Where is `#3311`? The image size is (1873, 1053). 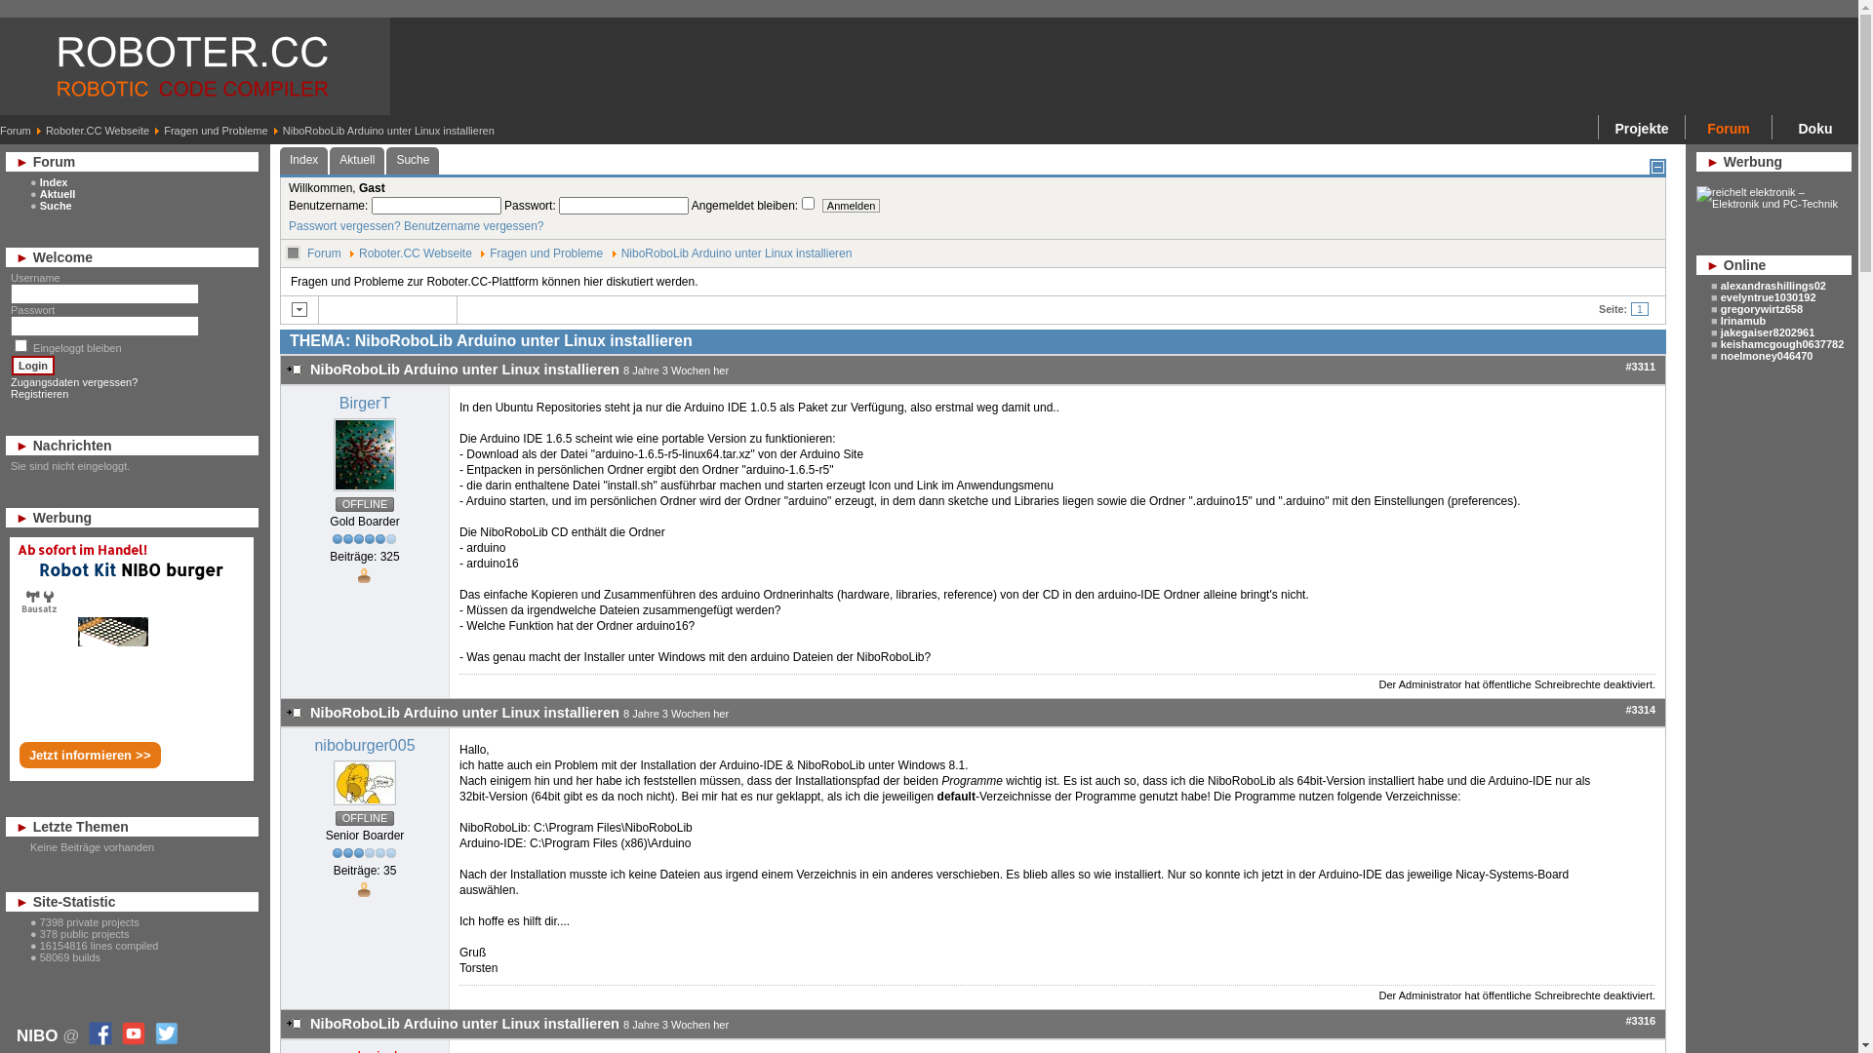 #3311 is located at coordinates (1641, 367).